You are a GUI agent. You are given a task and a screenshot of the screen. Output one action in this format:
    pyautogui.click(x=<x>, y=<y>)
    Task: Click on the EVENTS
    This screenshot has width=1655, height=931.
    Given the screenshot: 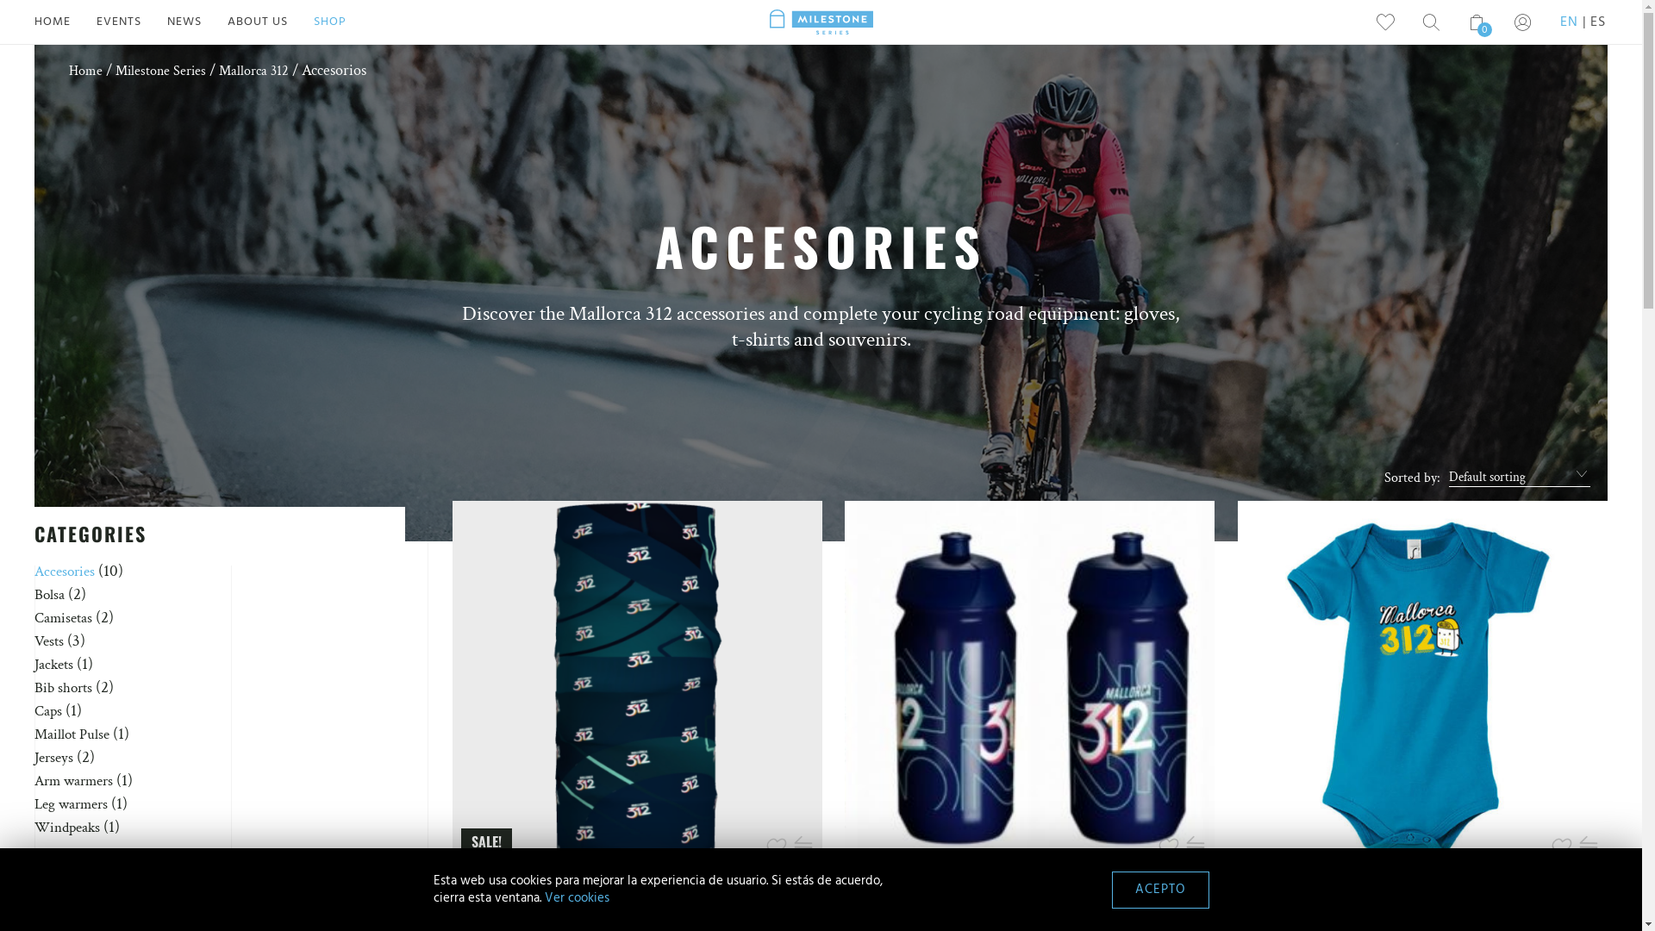 What is the action you would take?
    pyautogui.click(x=132, y=22)
    